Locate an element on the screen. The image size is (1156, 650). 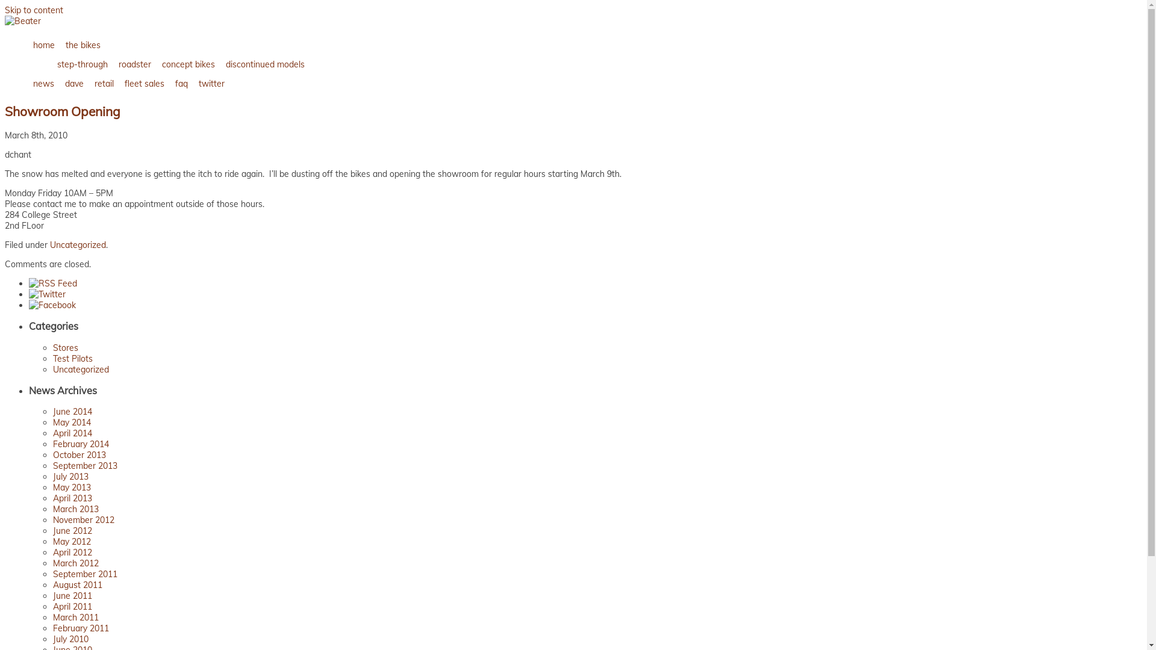
March 2013 is located at coordinates (76, 509).